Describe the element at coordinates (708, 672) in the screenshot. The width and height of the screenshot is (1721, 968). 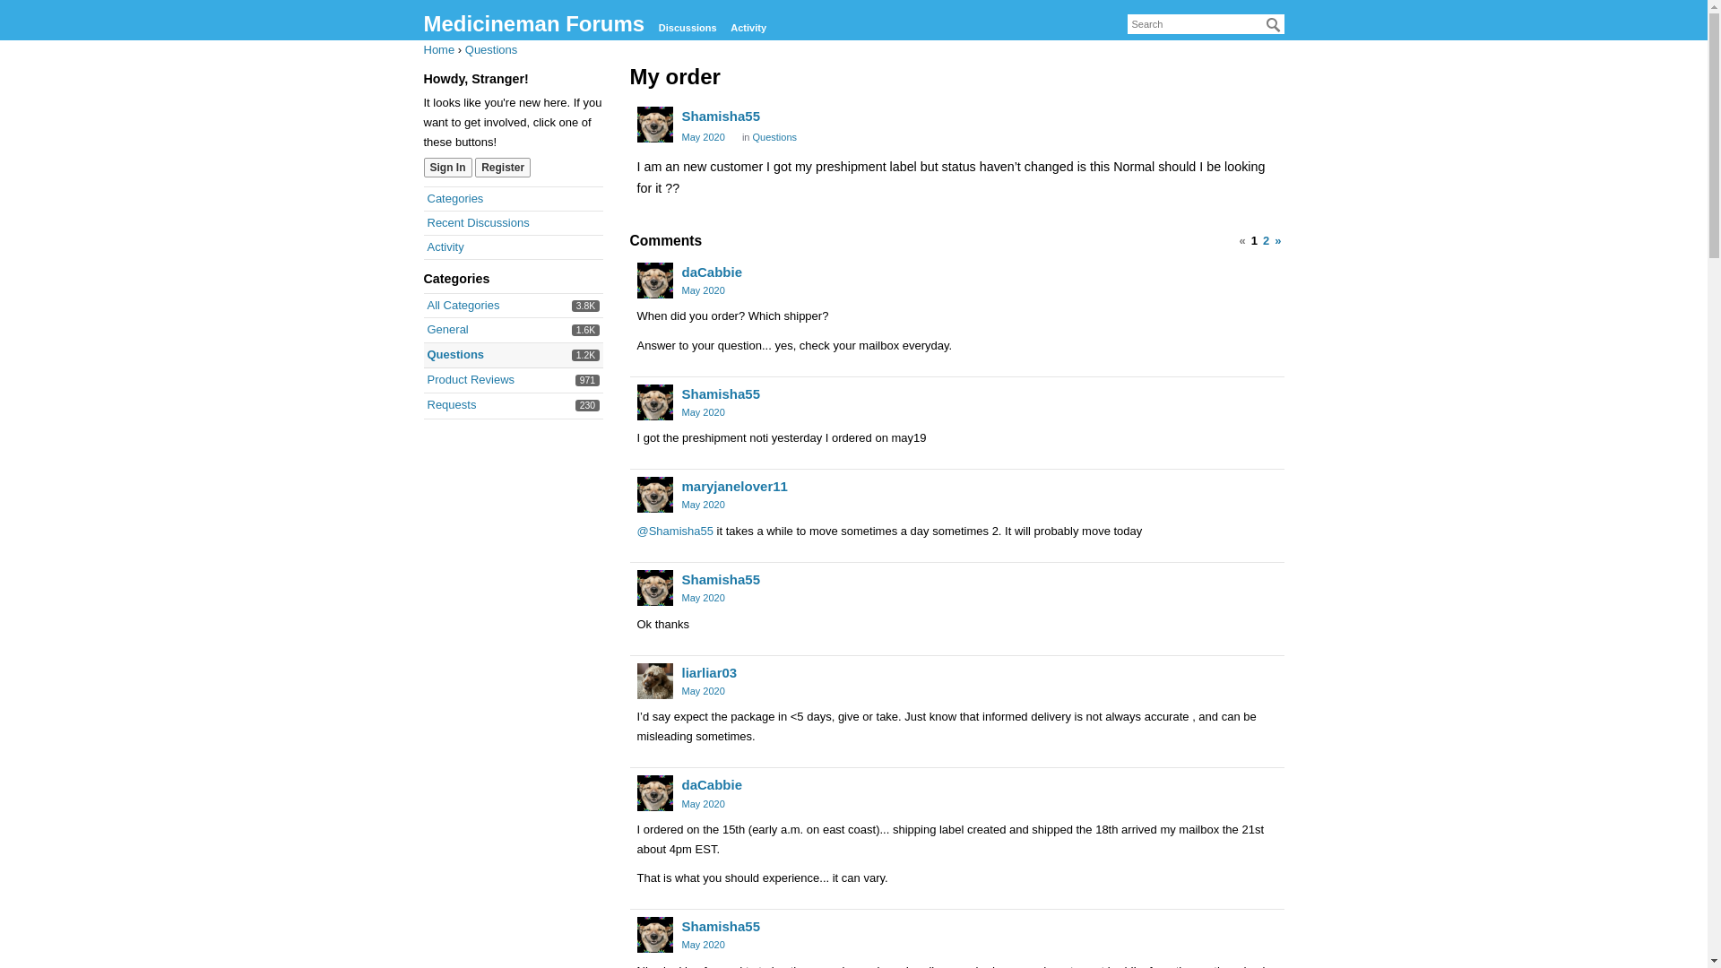
I see `liarliar03` at that location.